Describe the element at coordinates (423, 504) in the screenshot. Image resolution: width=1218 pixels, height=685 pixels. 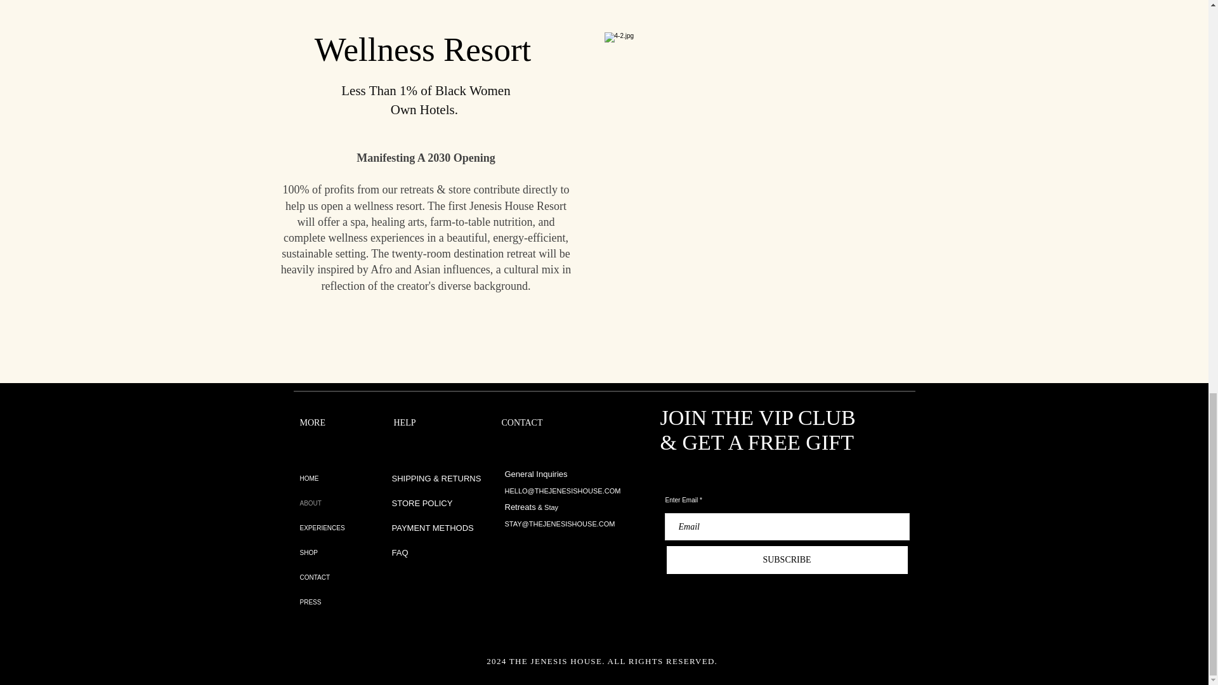
I see `STORE POLICY ` at that location.